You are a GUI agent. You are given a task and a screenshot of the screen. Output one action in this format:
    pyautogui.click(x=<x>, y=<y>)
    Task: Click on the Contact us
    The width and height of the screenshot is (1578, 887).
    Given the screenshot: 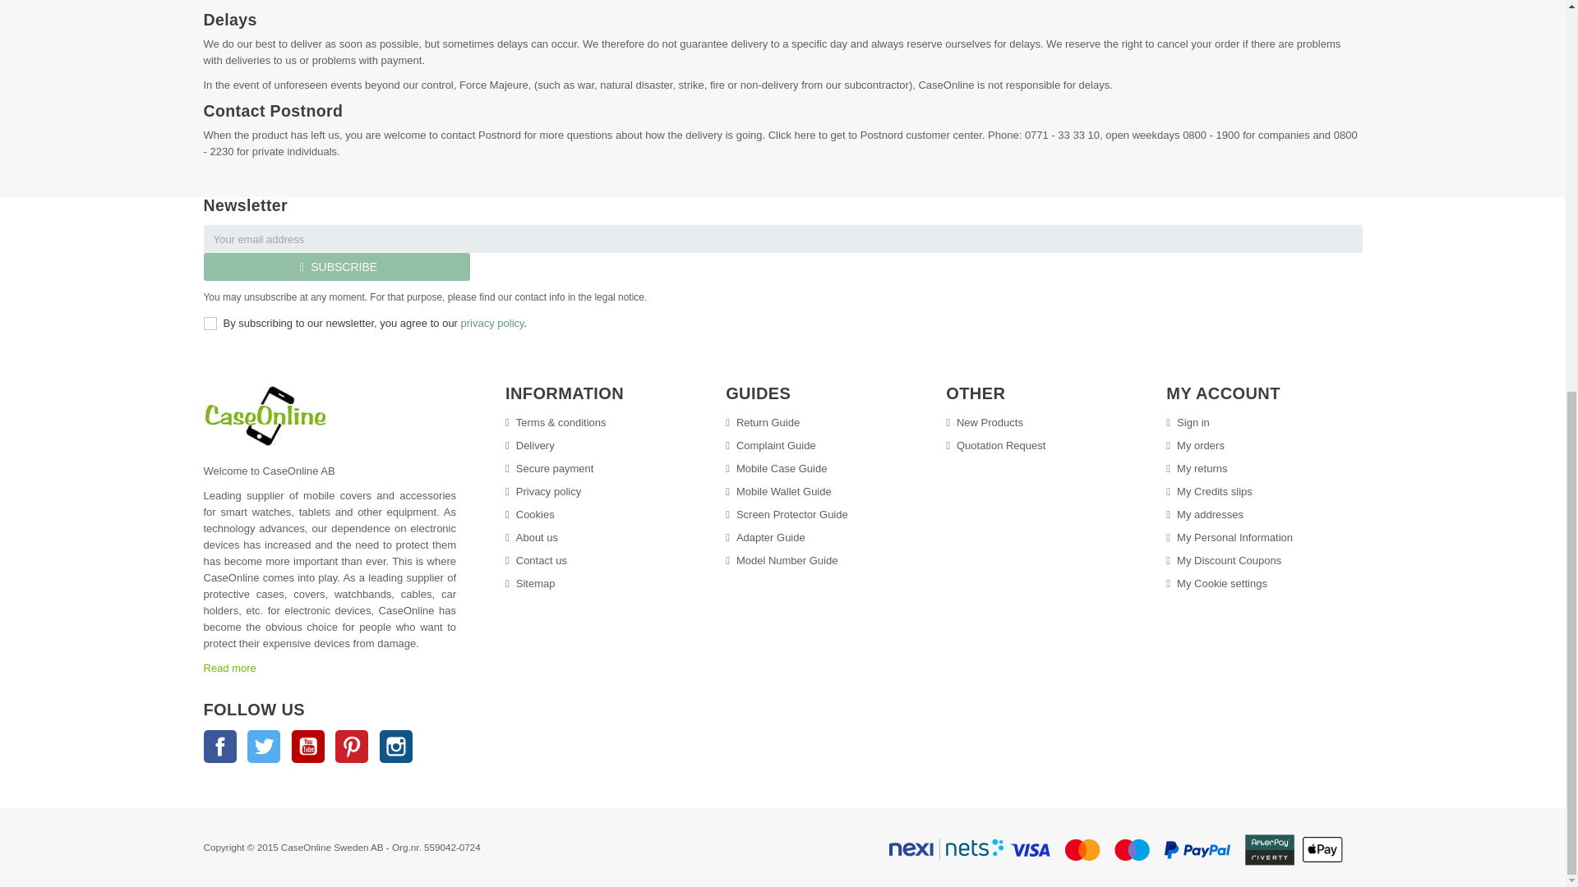 What is the action you would take?
    pyautogui.click(x=536, y=560)
    